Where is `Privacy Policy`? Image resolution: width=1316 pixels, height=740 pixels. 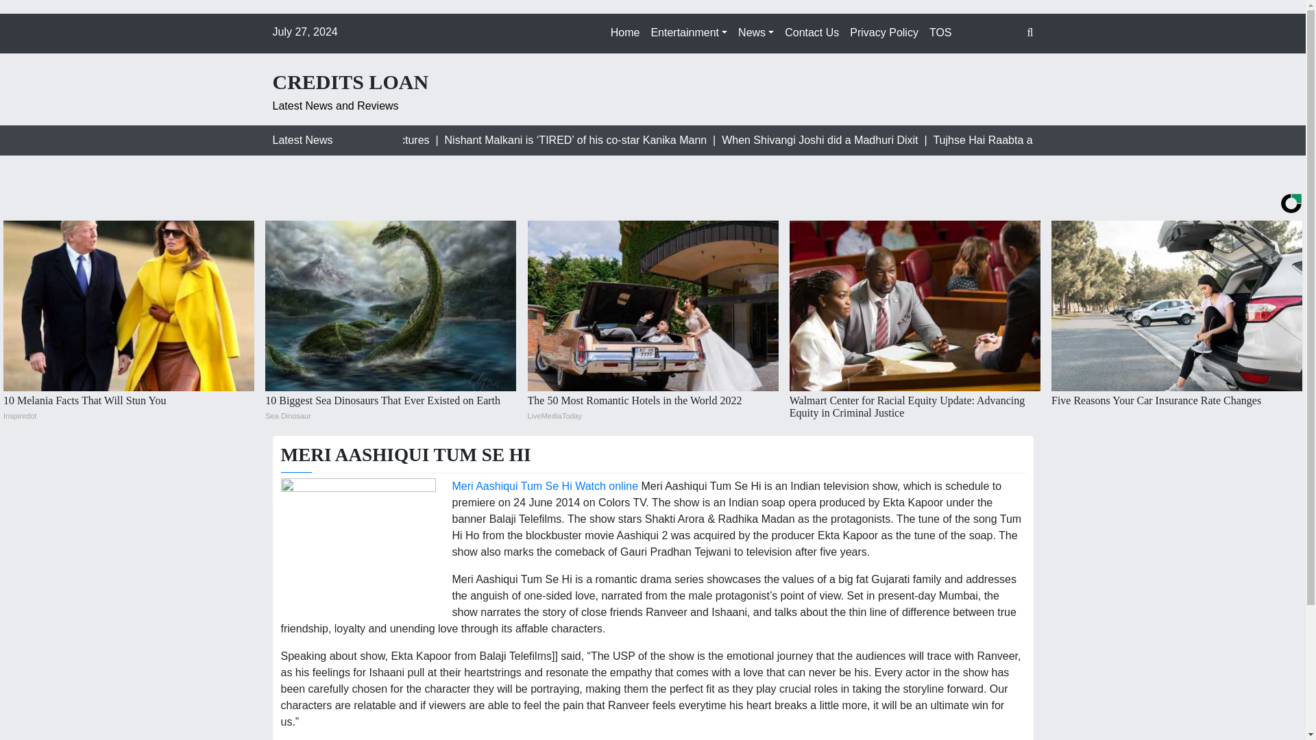 Privacy Policy is located at coordinates (884, 33).